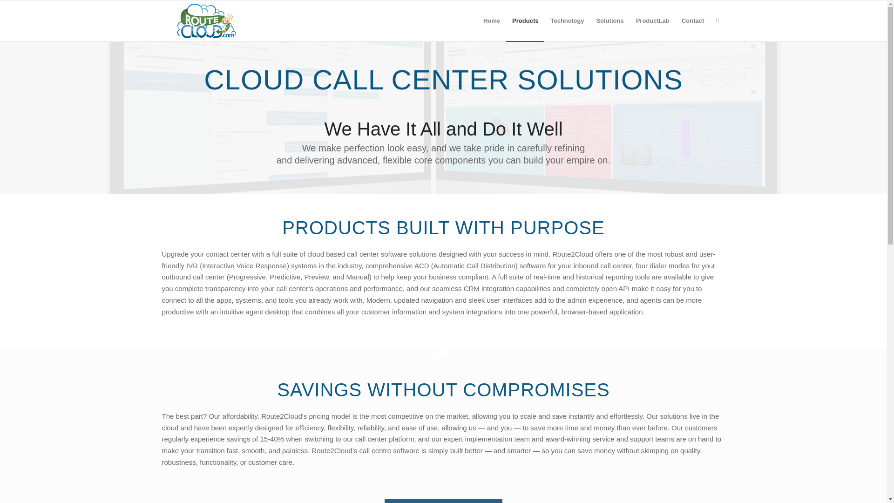  I want to click on r2c-logo, so click(206, 20).